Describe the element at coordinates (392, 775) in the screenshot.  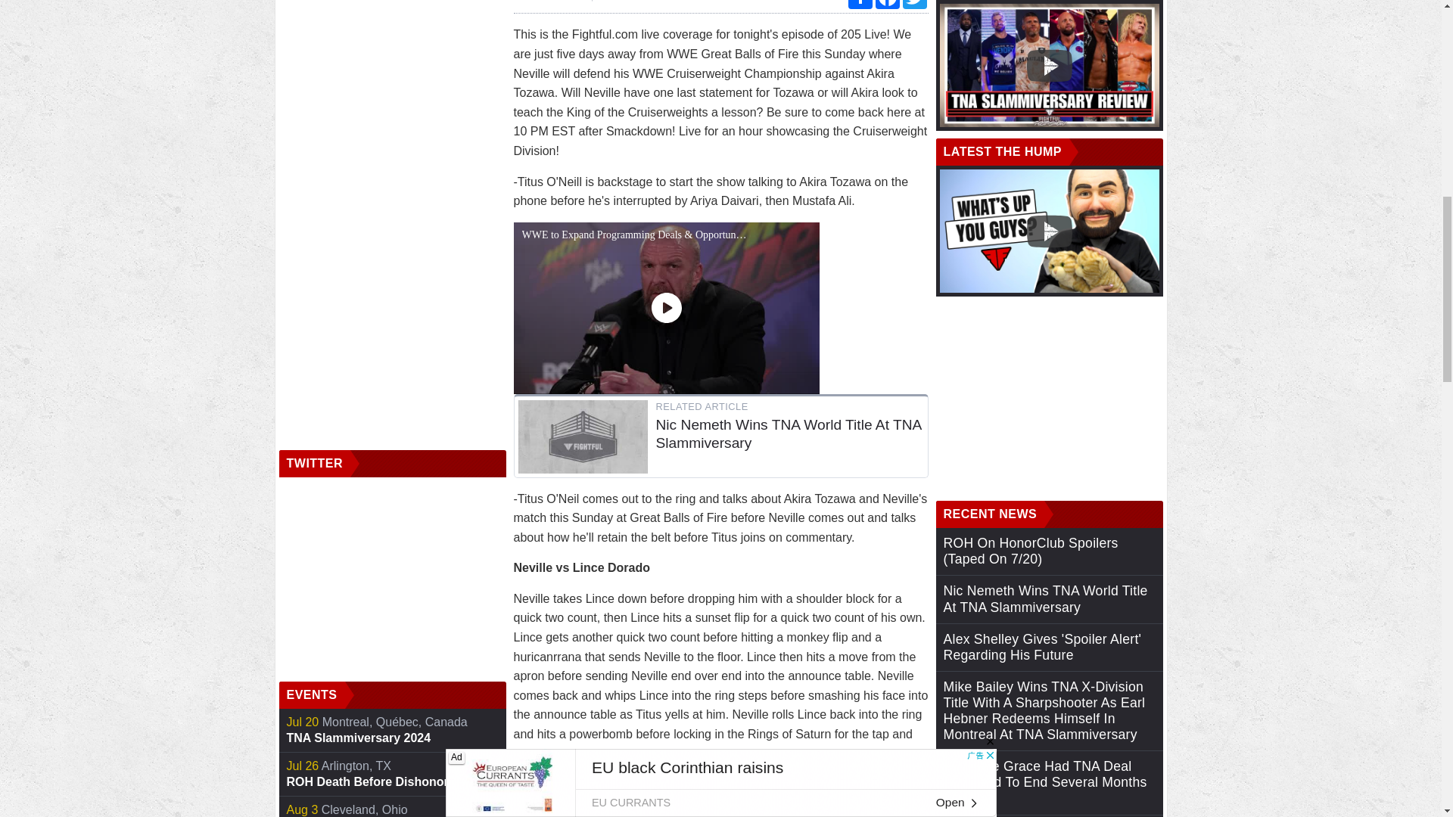
I see `Primis Frame` at that location.